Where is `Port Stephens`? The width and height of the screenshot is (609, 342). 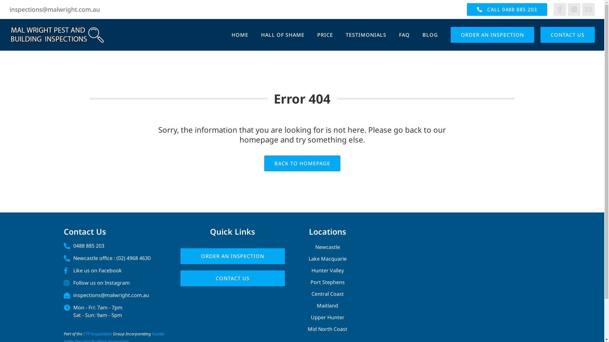
Port Stephens is located at coordinates (328, 282).